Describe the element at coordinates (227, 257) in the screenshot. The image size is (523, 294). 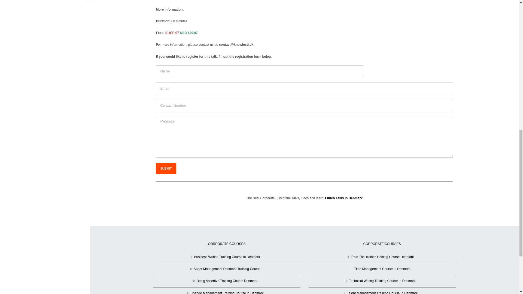
I see `Business Writing Training Course in Denmark` at that location.